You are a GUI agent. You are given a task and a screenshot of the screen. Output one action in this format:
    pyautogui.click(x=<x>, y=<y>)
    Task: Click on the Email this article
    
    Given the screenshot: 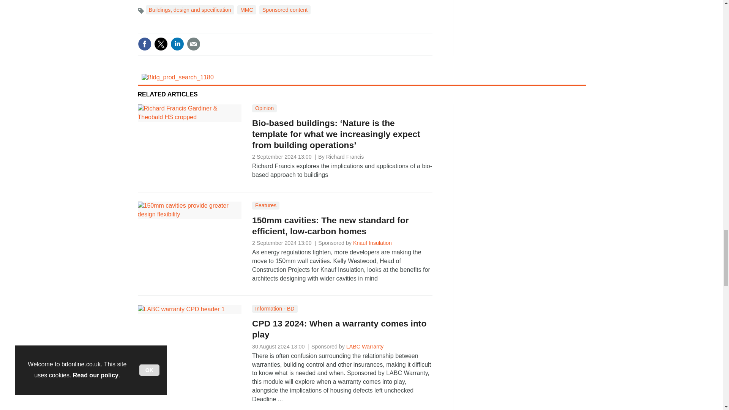 What is the action you would take?
    pyautogui.click(x=194, y=44)
    